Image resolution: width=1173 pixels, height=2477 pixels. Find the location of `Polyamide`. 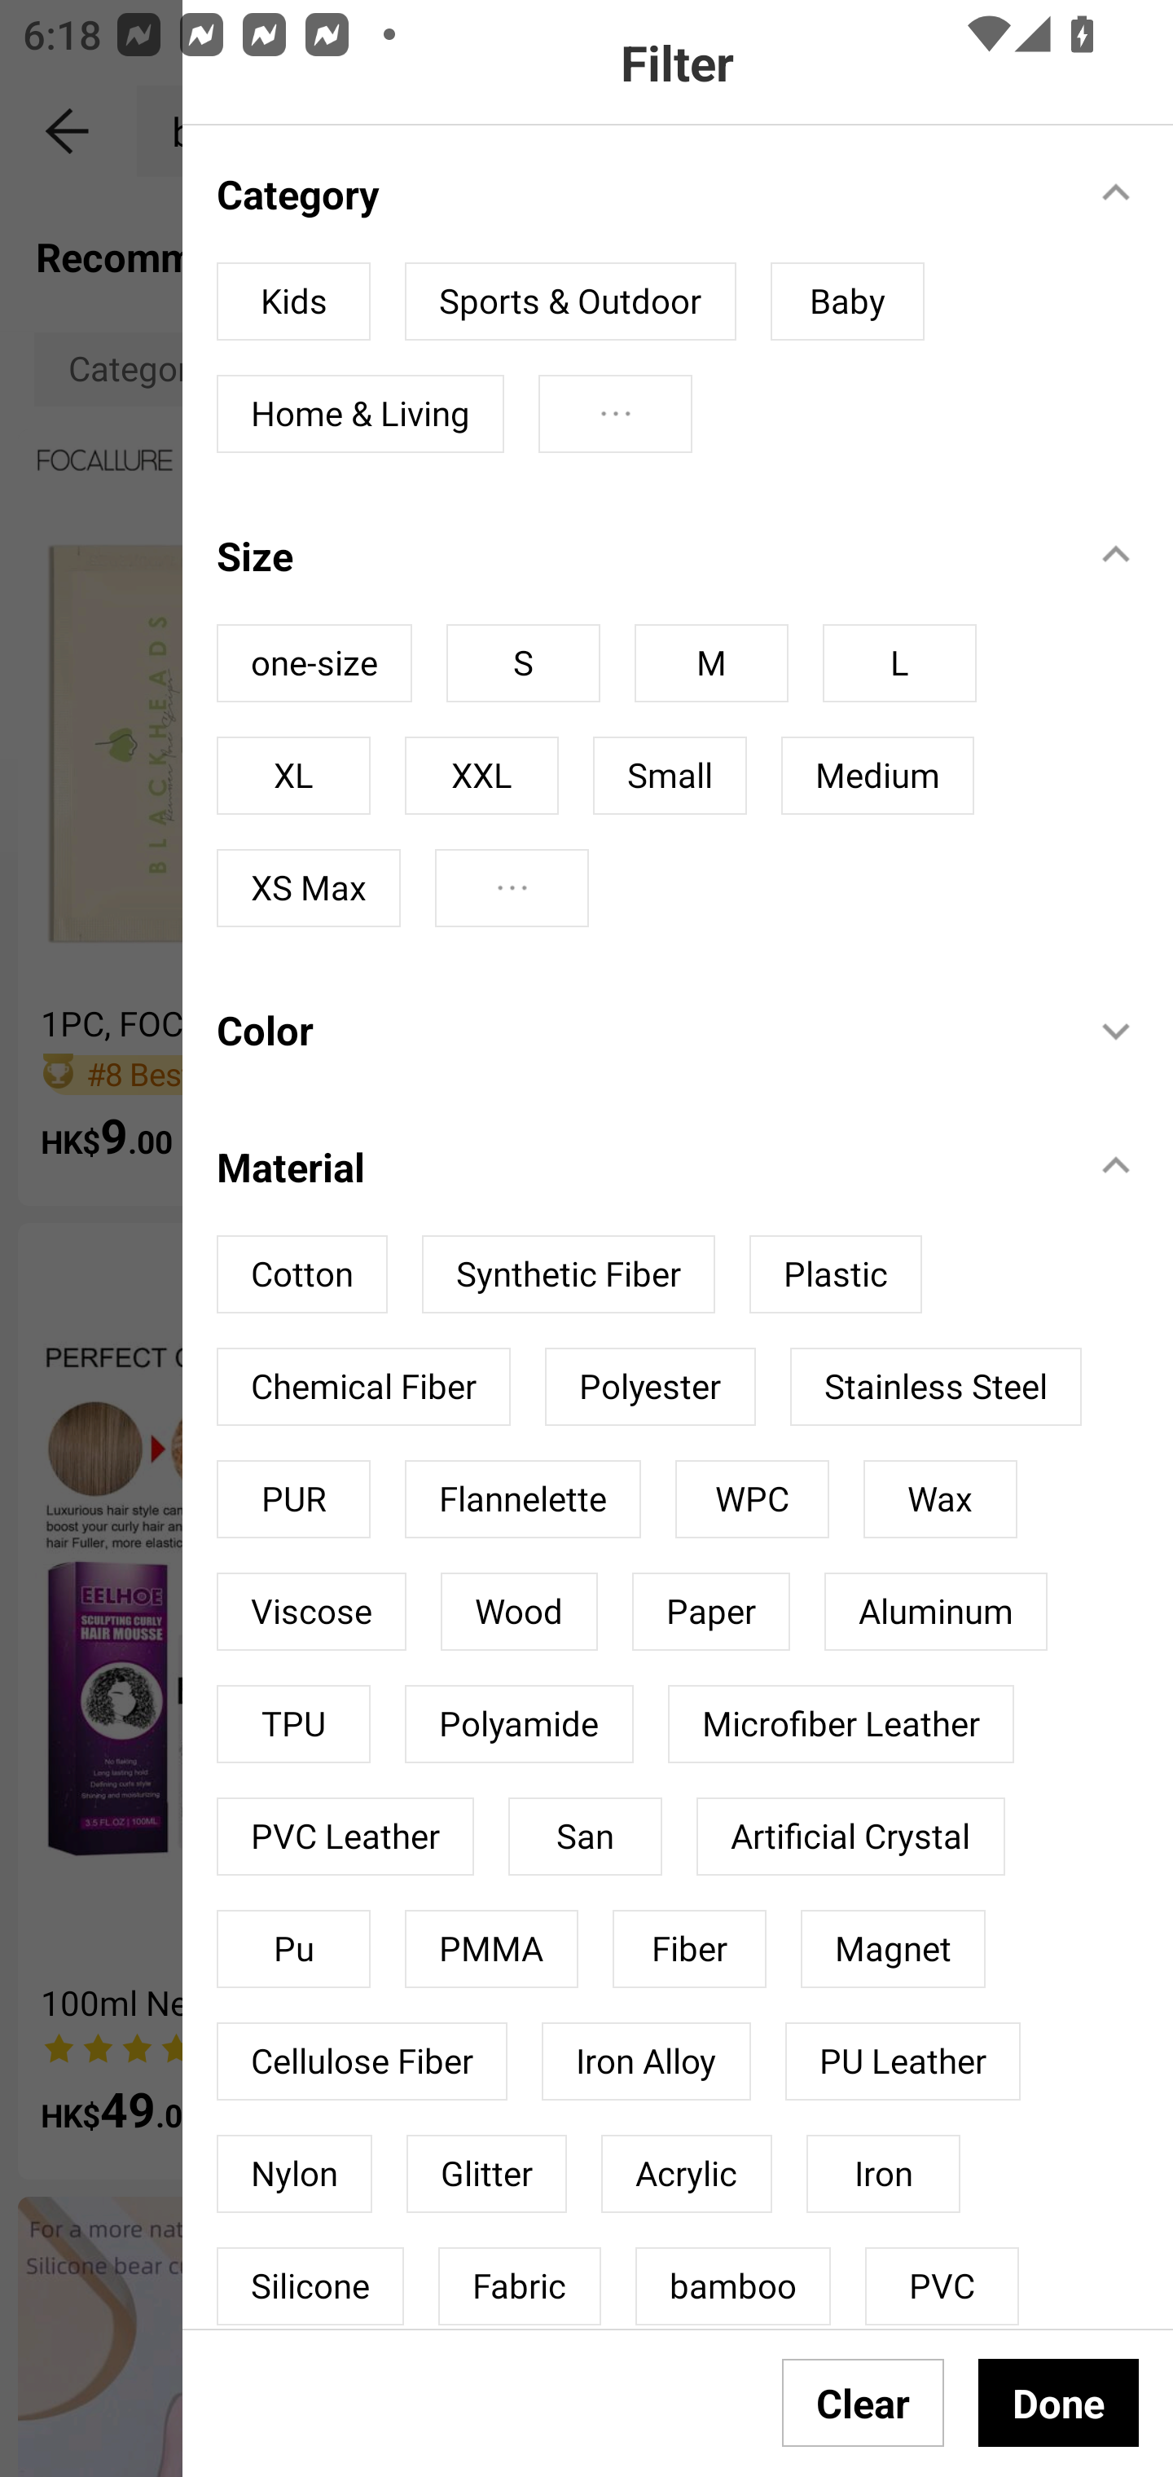

Polyamide is located at coordinates (518, 1724).